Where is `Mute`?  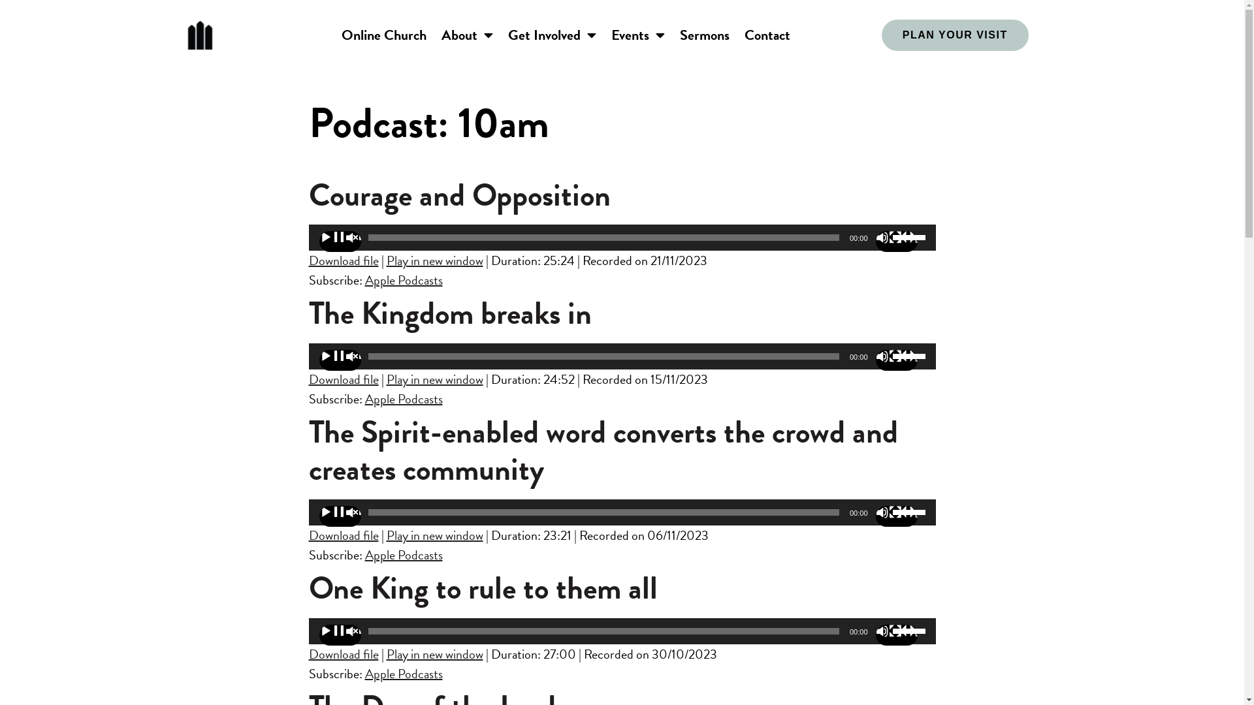 Mute is located at coordinates (896, 242).